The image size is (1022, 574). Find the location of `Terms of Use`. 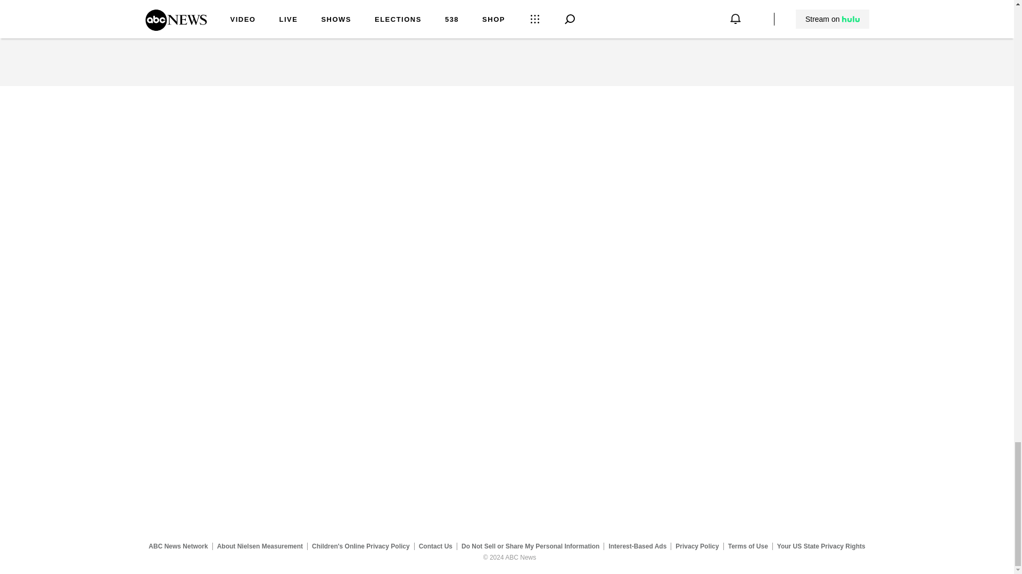

Terms of Use is located at coordinates (748, 546).